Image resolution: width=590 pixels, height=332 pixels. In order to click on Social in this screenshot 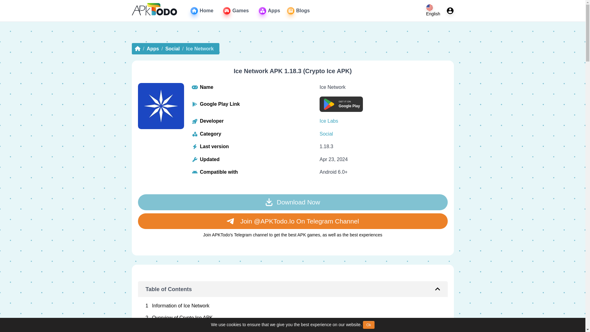, I will do `click(326, 133)`.